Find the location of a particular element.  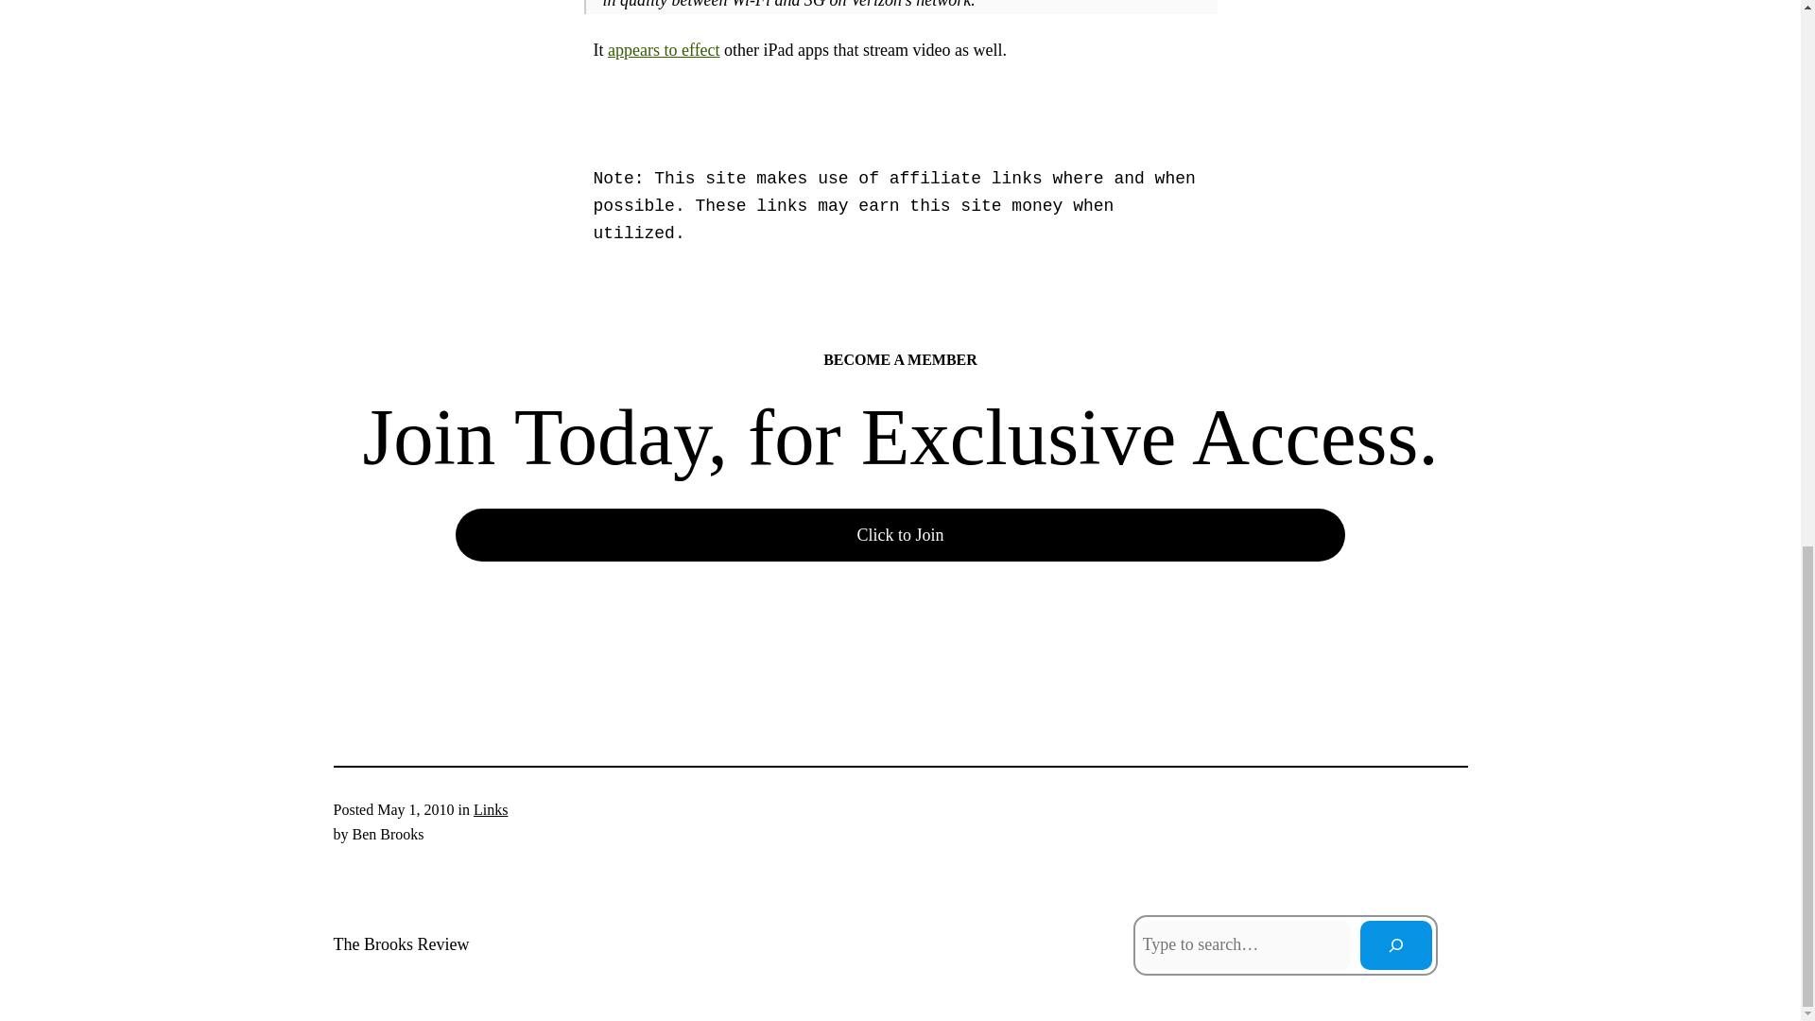

The Brooks Review is located at coordinates (400, 943).